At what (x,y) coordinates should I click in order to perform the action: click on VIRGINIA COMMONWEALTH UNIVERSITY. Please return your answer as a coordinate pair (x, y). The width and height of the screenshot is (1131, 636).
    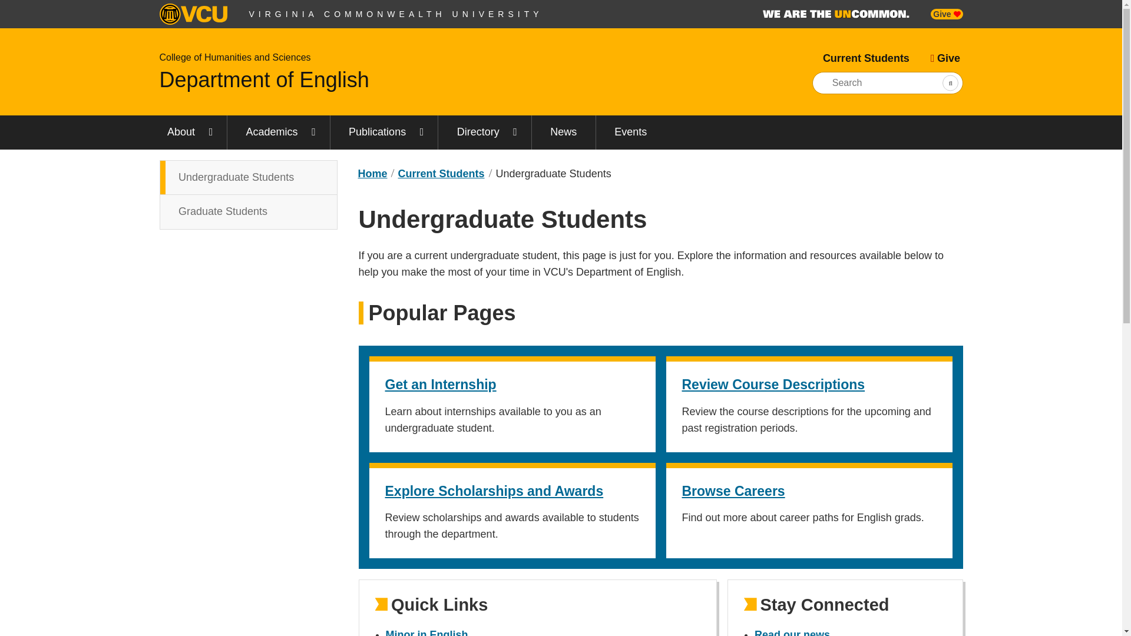
    Looking at the image, I should click on (835, 14).